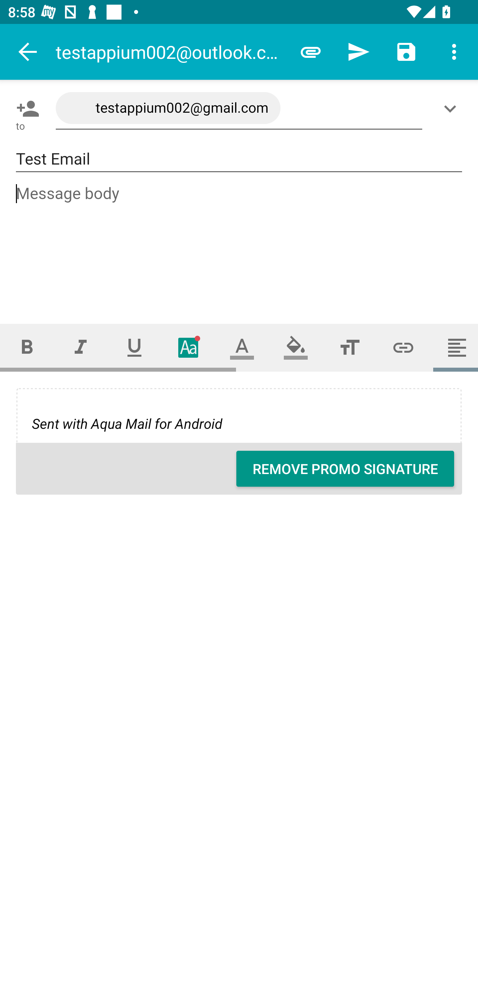 This screenshot has width=478, height=984. I want to click on testappium002@outlook.com, so click(171, 52).